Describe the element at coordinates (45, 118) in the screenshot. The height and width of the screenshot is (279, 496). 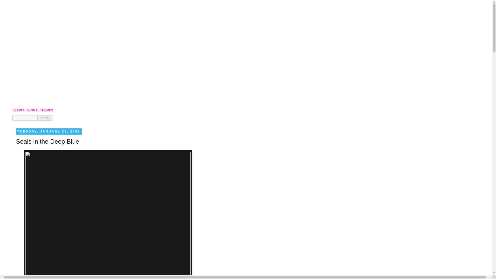
I see `search` at that location.